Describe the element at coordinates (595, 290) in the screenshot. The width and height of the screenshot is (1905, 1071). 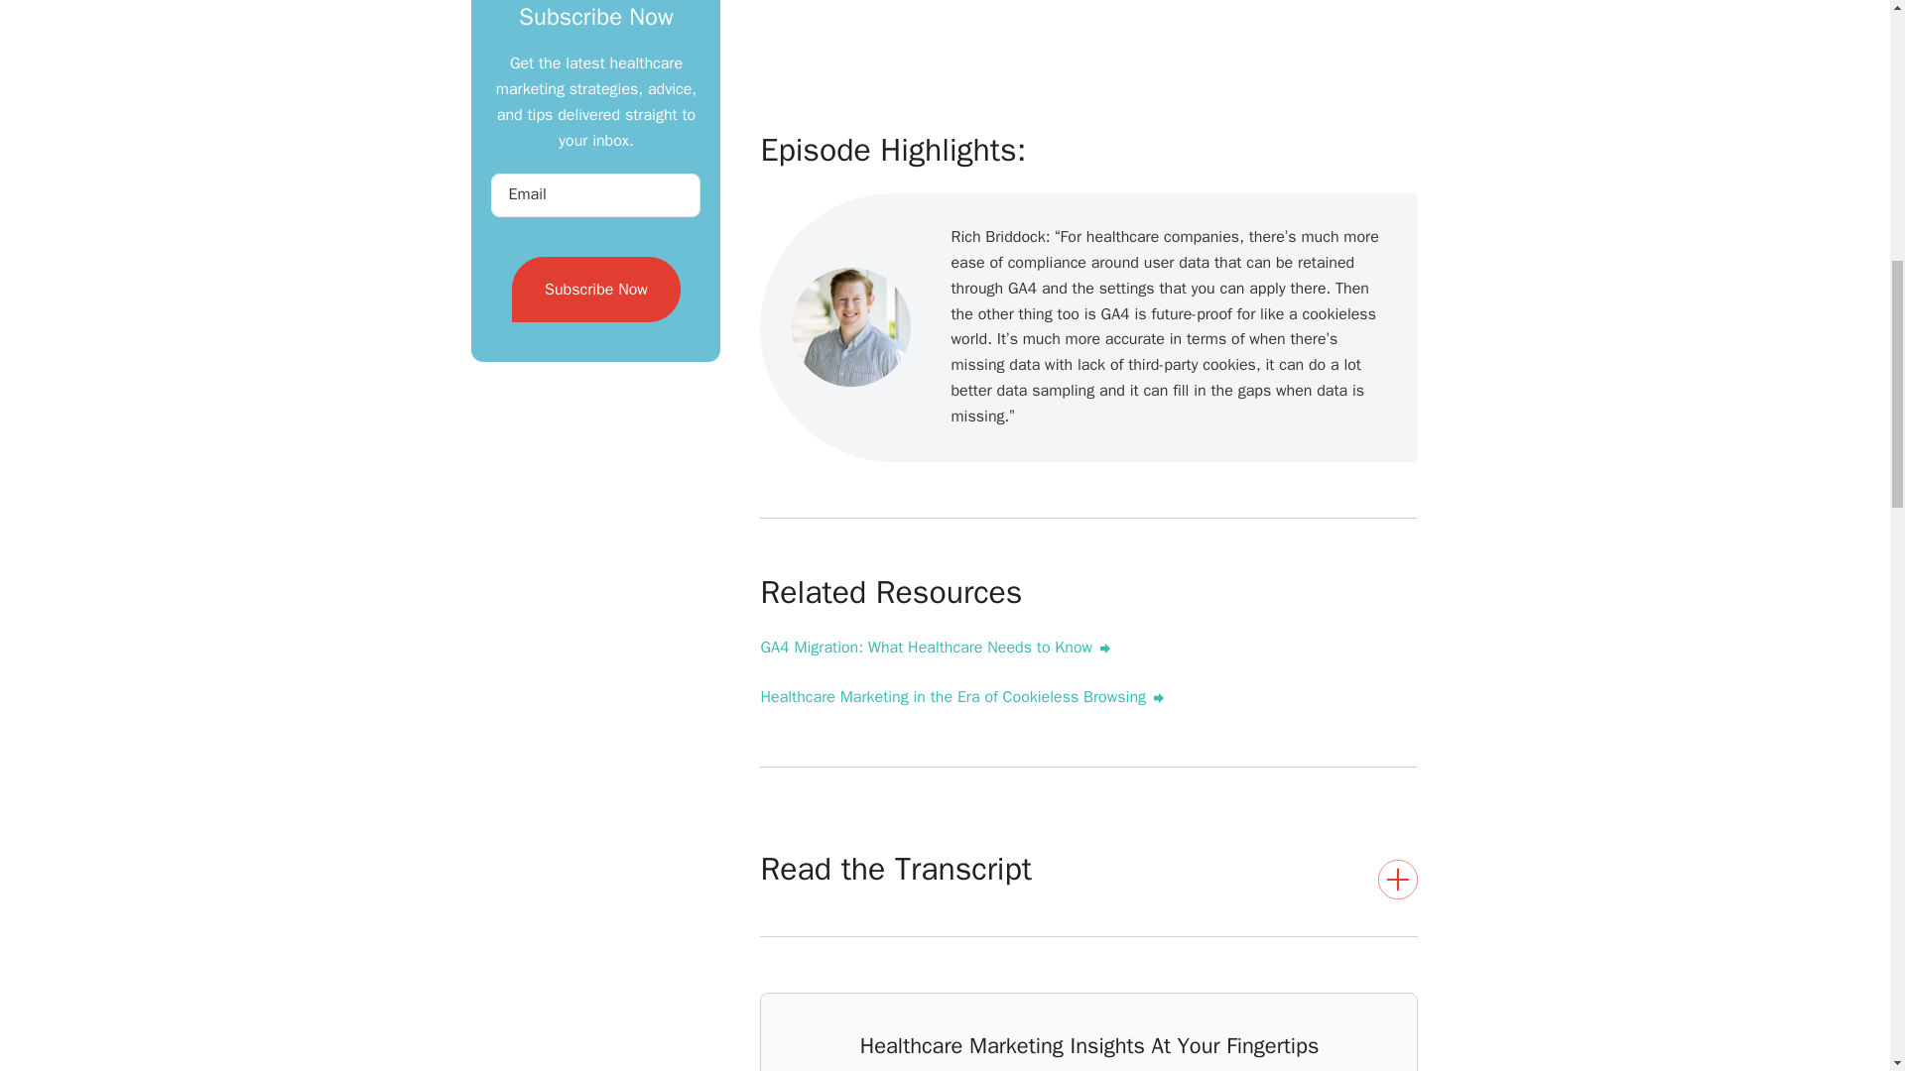
I see `Subscribe Now` at that location.